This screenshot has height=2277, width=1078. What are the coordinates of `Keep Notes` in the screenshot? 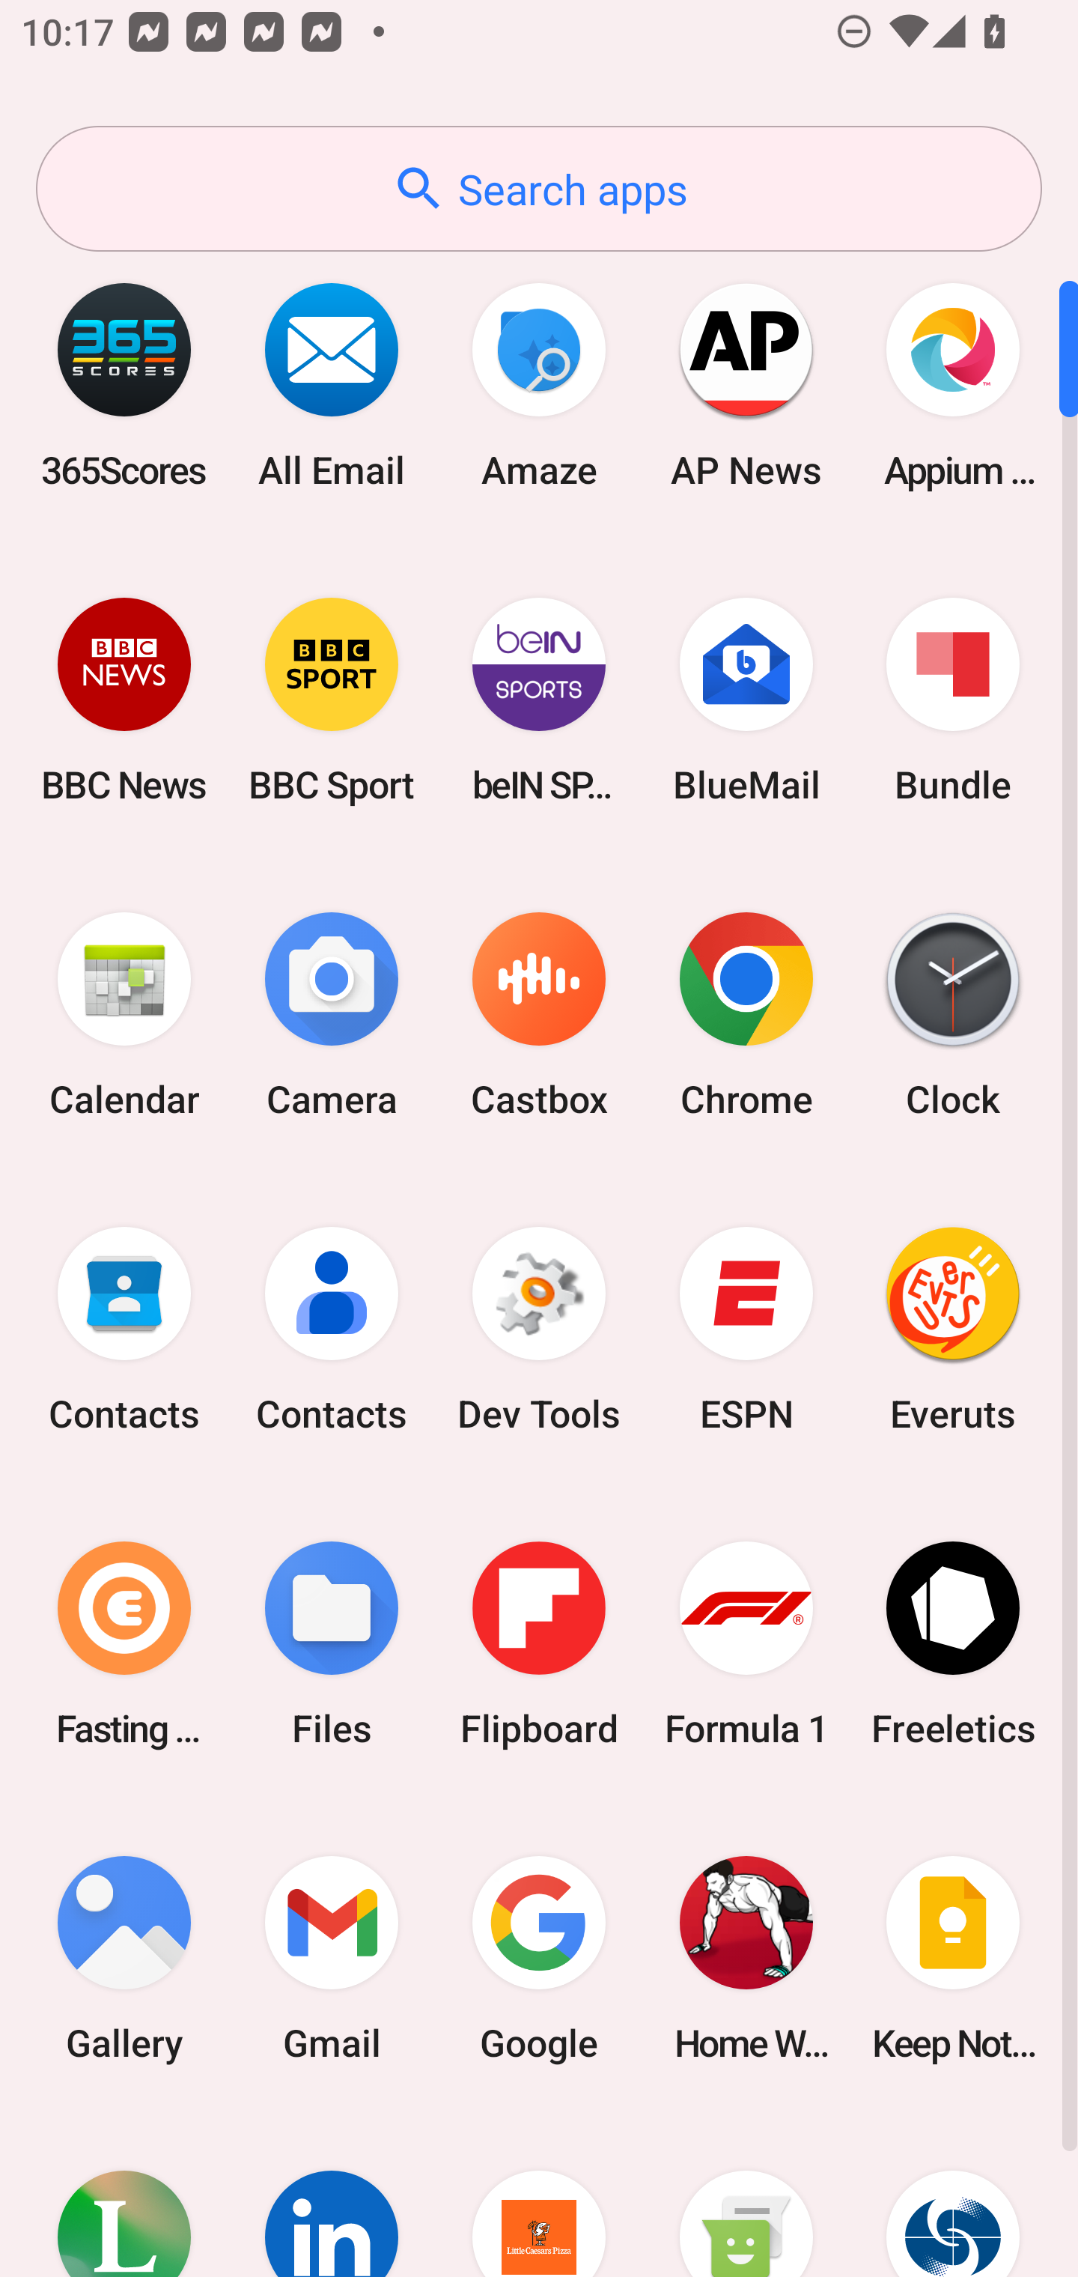 It's located at (953, 1958).